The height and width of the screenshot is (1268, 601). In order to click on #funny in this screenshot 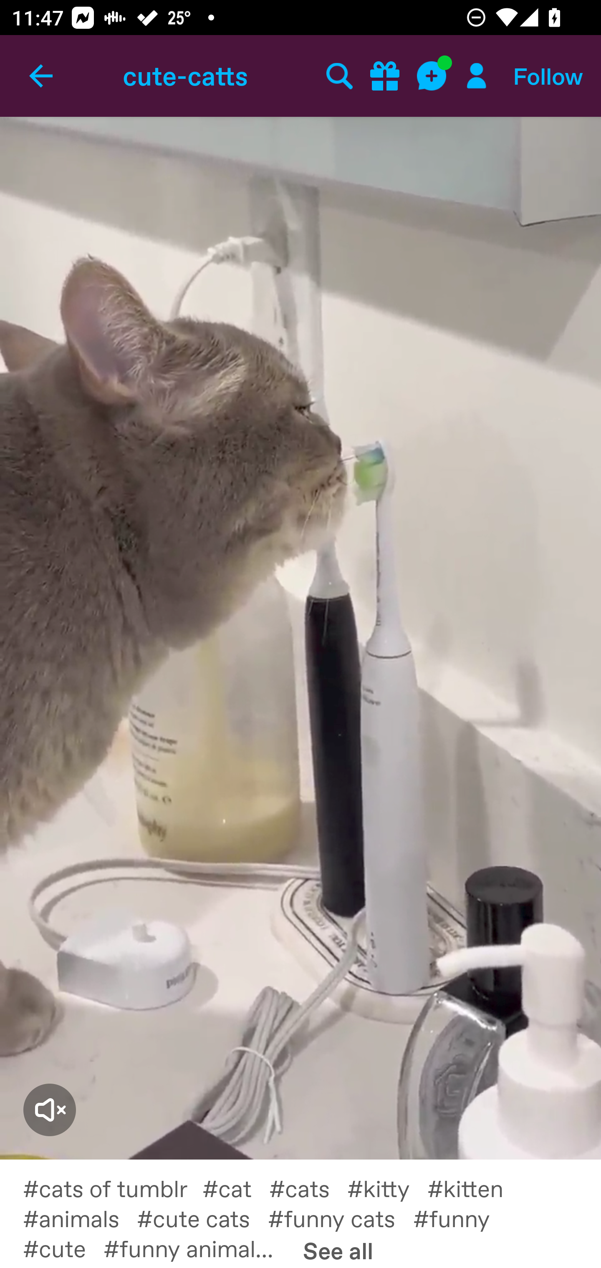, I will do `click(460, 1218)`.